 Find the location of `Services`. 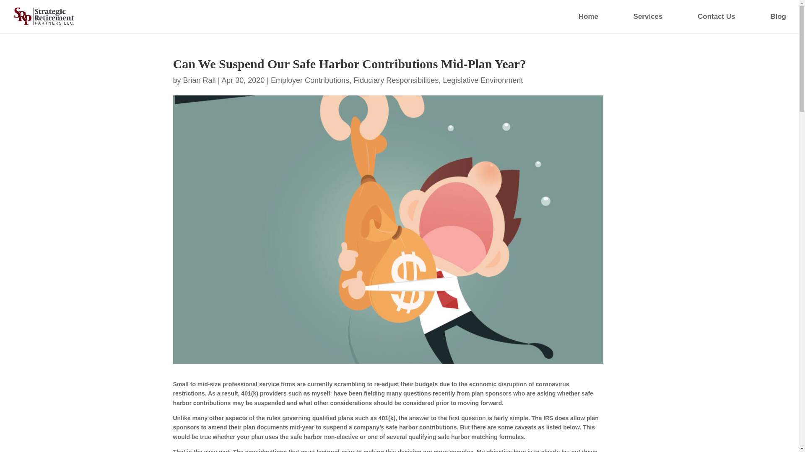

Services is located at coordinates (636, 23).